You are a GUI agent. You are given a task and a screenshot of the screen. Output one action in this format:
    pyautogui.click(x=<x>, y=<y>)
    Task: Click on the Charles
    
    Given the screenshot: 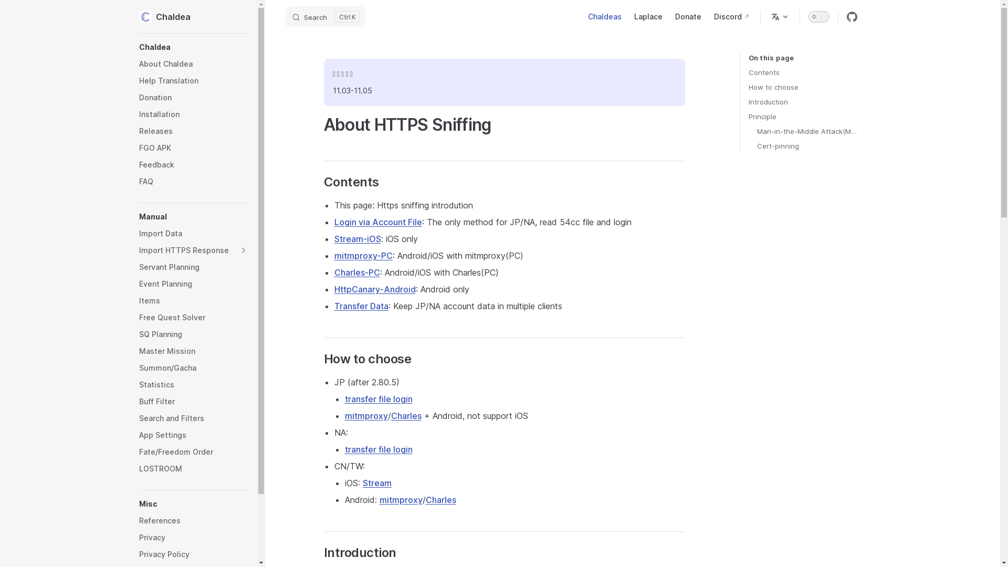 What is the action you would take?
    pyautogui.click(x=440, y=500)
    